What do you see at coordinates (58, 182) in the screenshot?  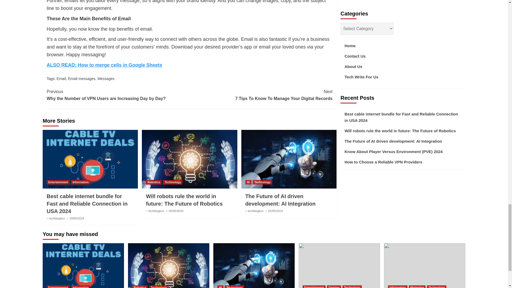 I see `techblogbox` at bounding box center [58, 182].